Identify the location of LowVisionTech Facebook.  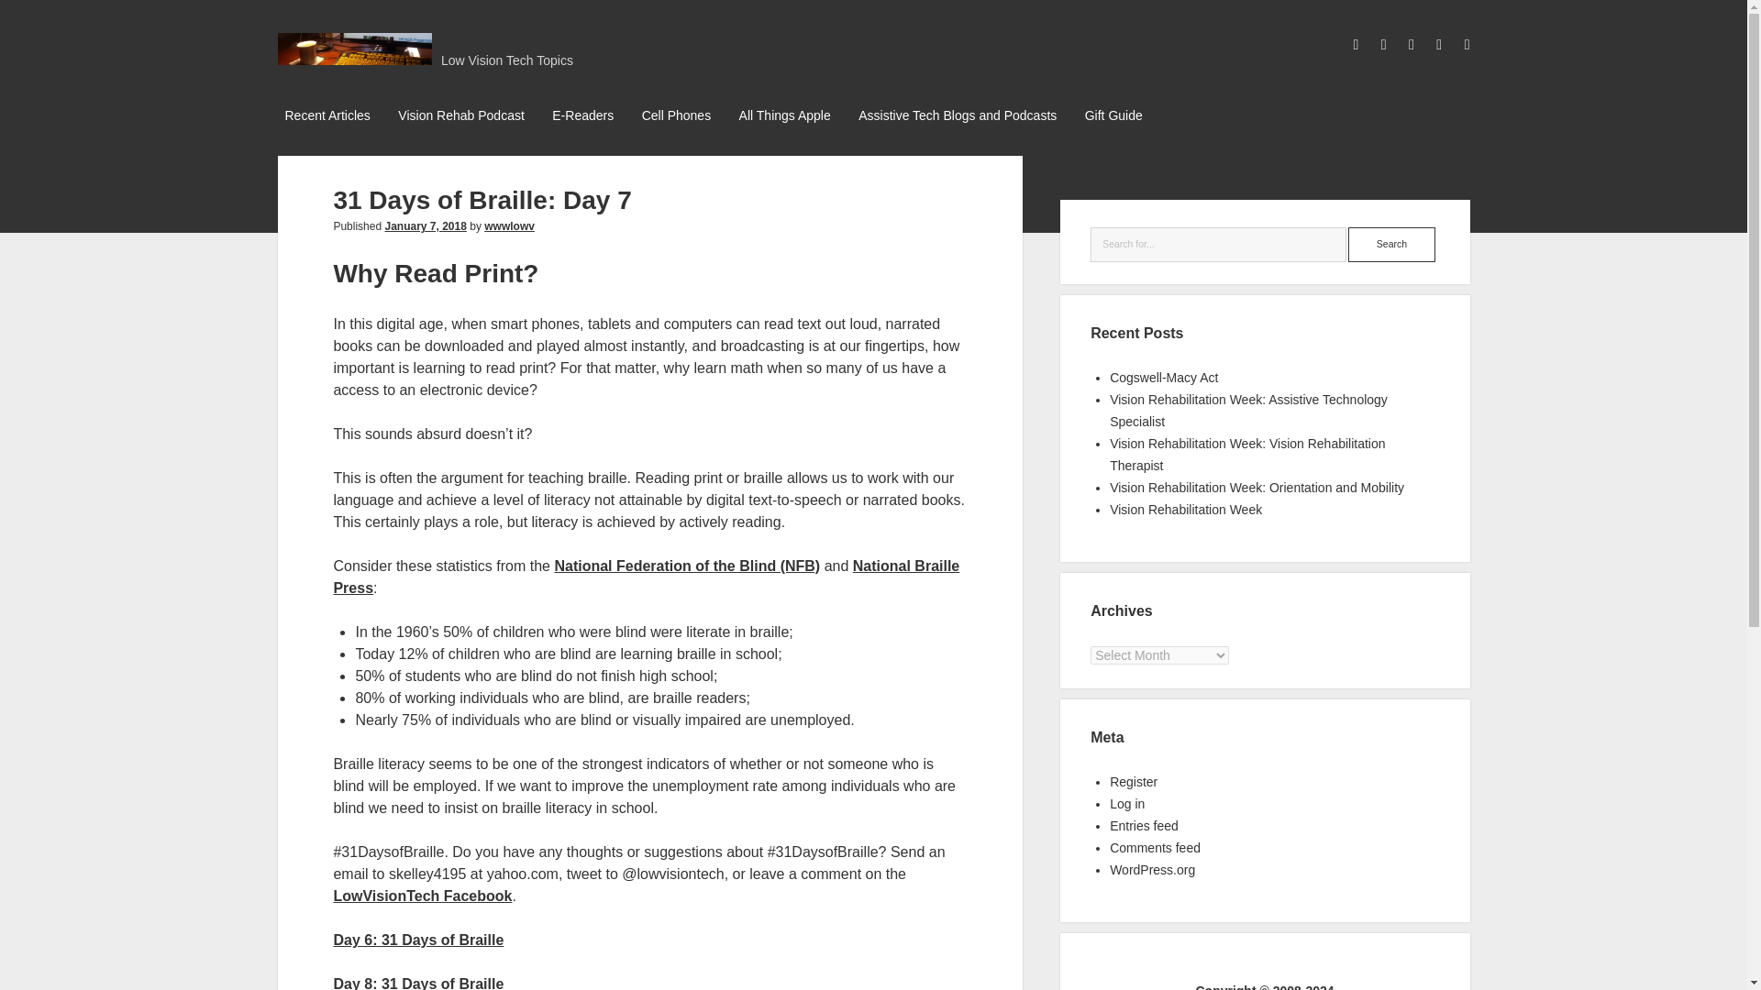
(422, 896).